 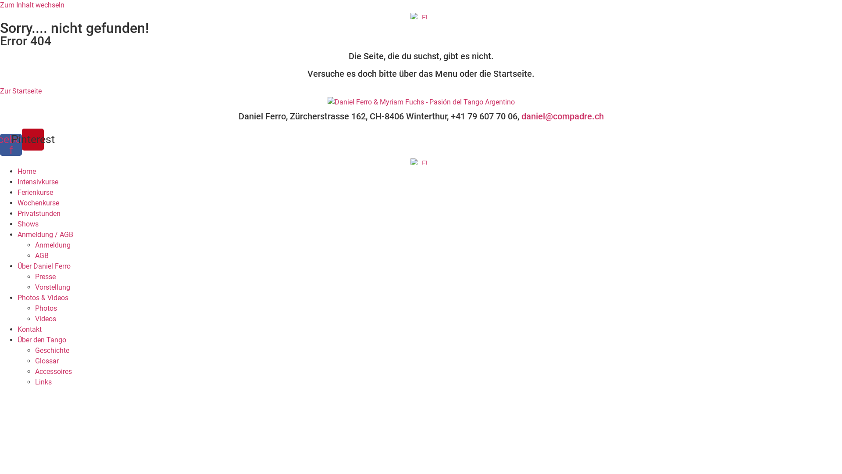 What do you see at coordinates (46, 308) in the screenshot?
I see `Photos` at bounding box center [46, 308].